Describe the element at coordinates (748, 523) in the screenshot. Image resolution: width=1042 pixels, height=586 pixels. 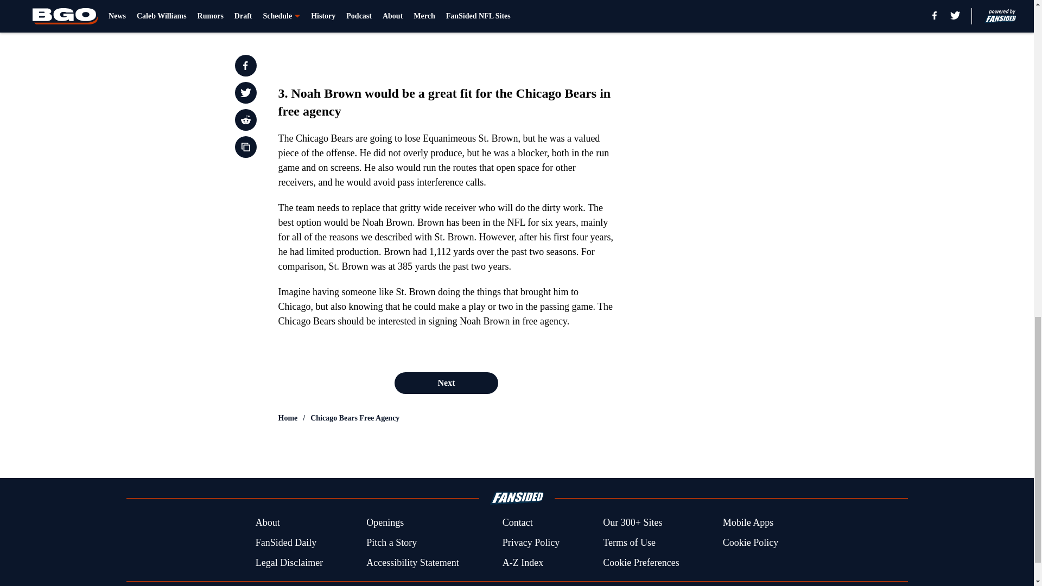
I see `Mobile Apps` at that location.